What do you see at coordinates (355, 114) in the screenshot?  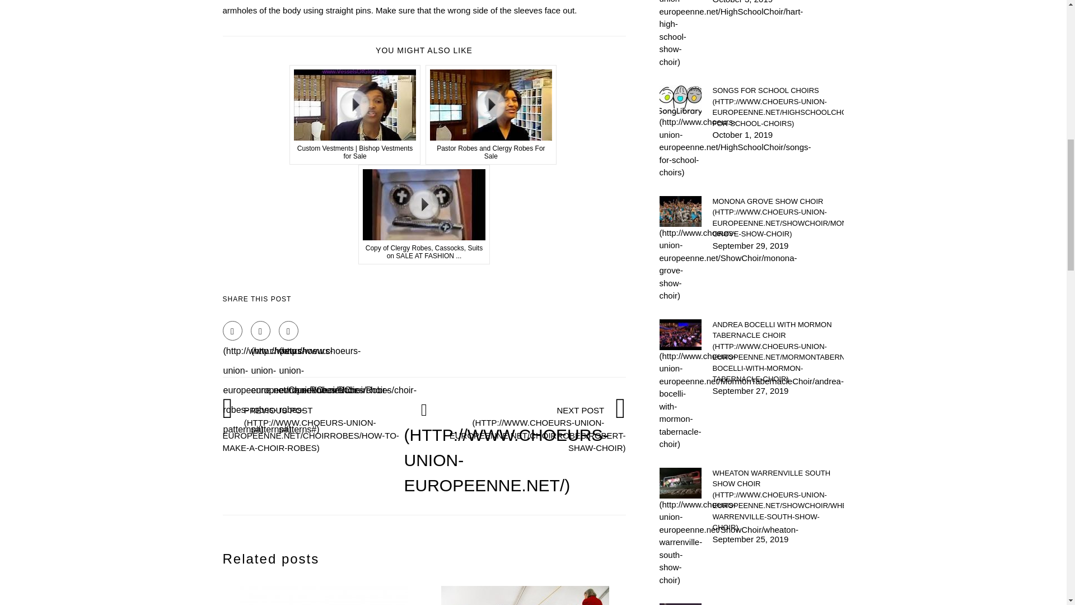 I see `View this video from YouTube` at bounding box center [355, 114].